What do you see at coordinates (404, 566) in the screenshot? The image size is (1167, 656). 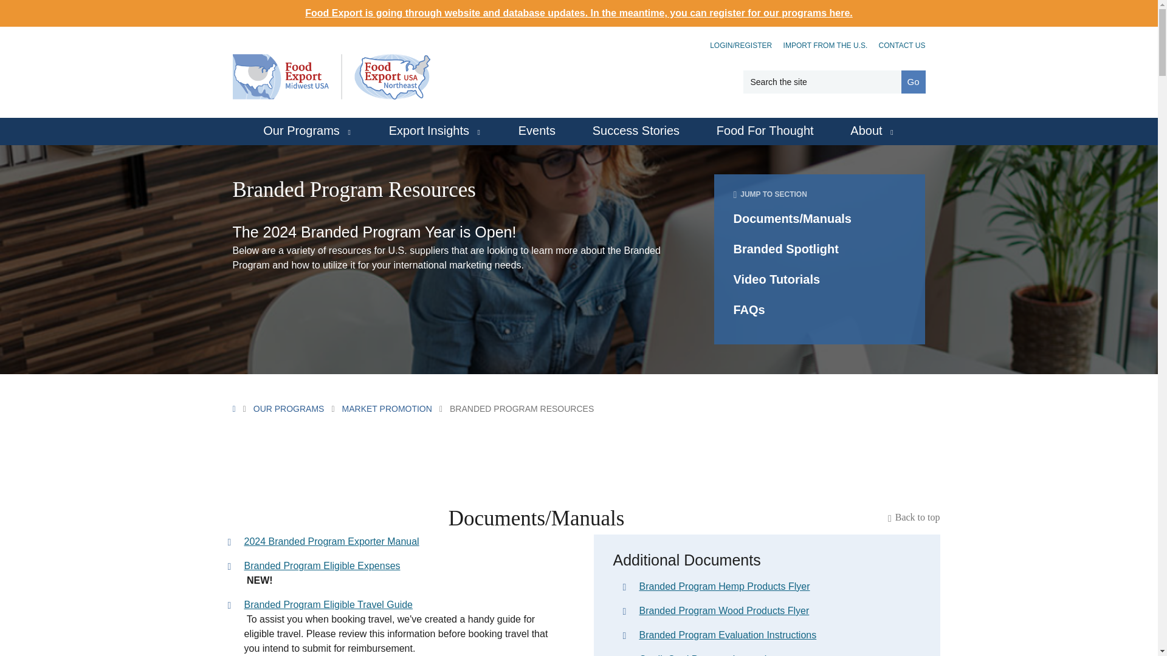 I see `Branded Program Eligible Expenses` at bounding box center [404, 566].